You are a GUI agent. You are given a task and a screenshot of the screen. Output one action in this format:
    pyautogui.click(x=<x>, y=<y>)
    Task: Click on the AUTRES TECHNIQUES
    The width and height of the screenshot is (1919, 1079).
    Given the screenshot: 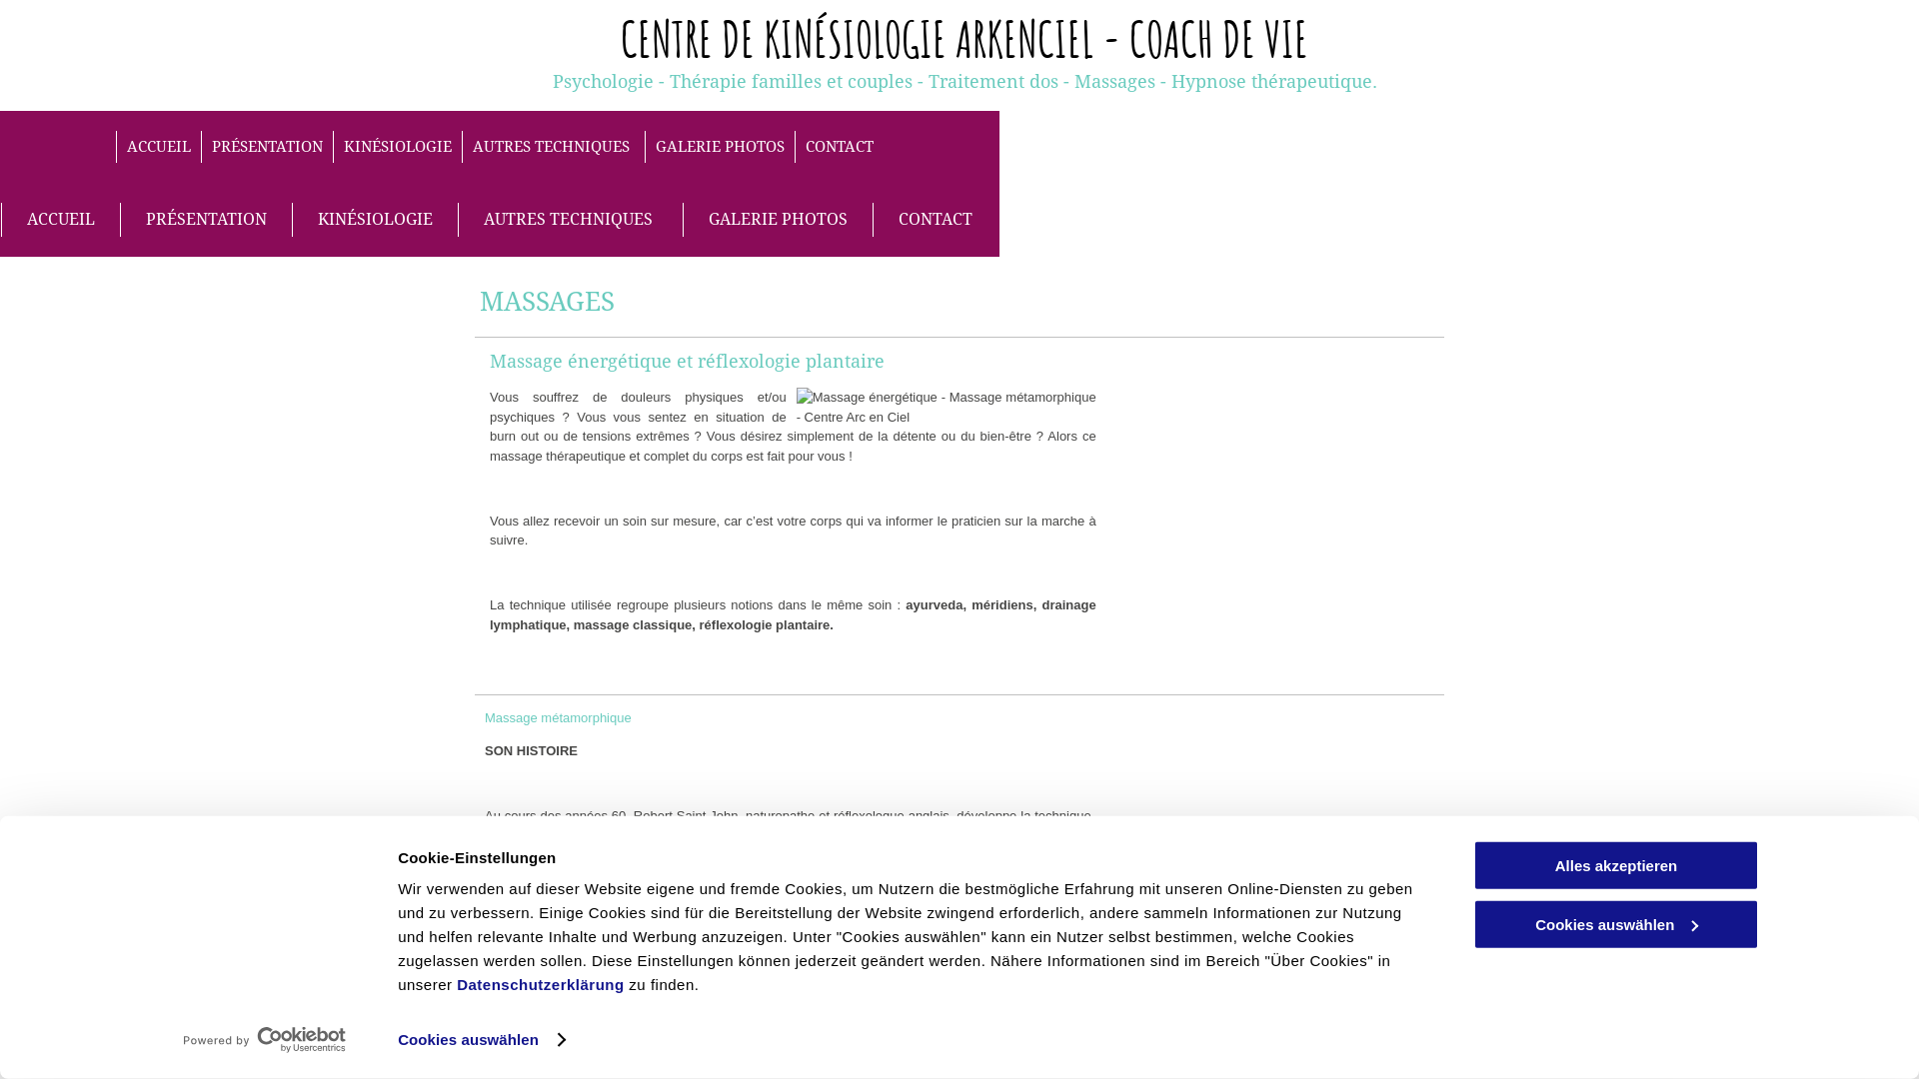 What is the action you would take?
    pyautogui.click(x=554, y=148)
    